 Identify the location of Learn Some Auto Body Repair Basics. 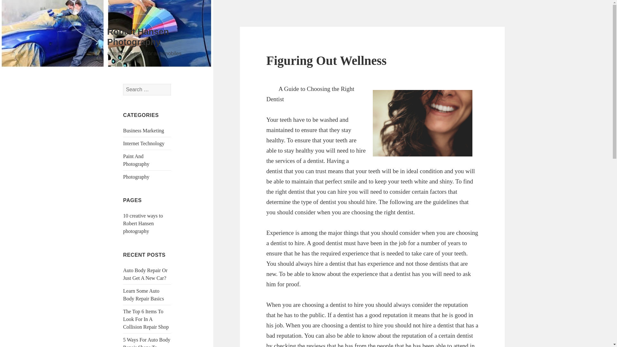
(143, 295).